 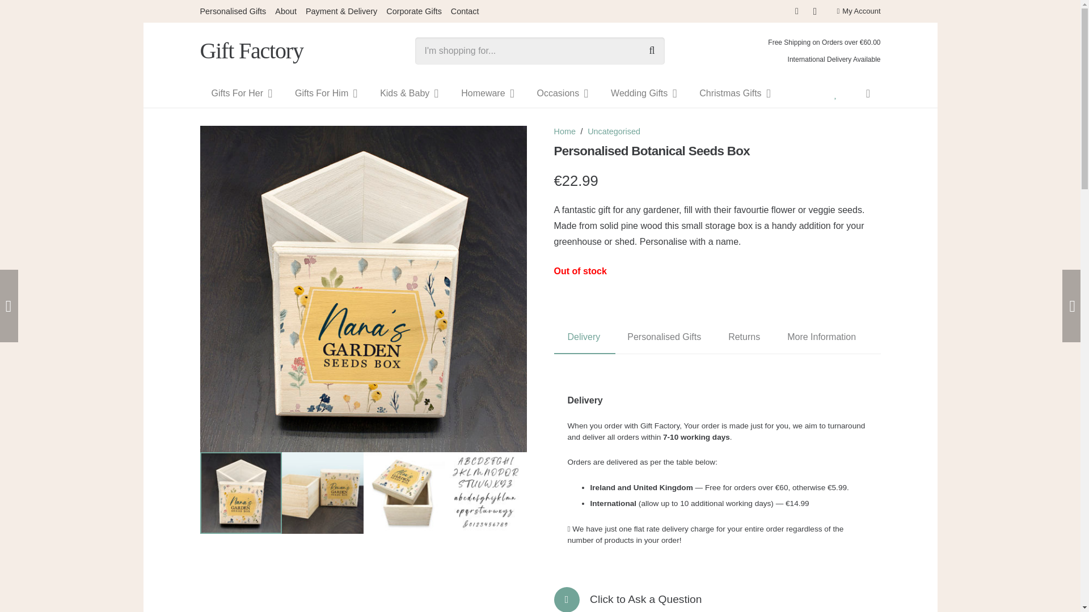 What do you see at coordinates (796, 11) in the screenshot?
I see `Facebook` at bounding box center [796, 11].